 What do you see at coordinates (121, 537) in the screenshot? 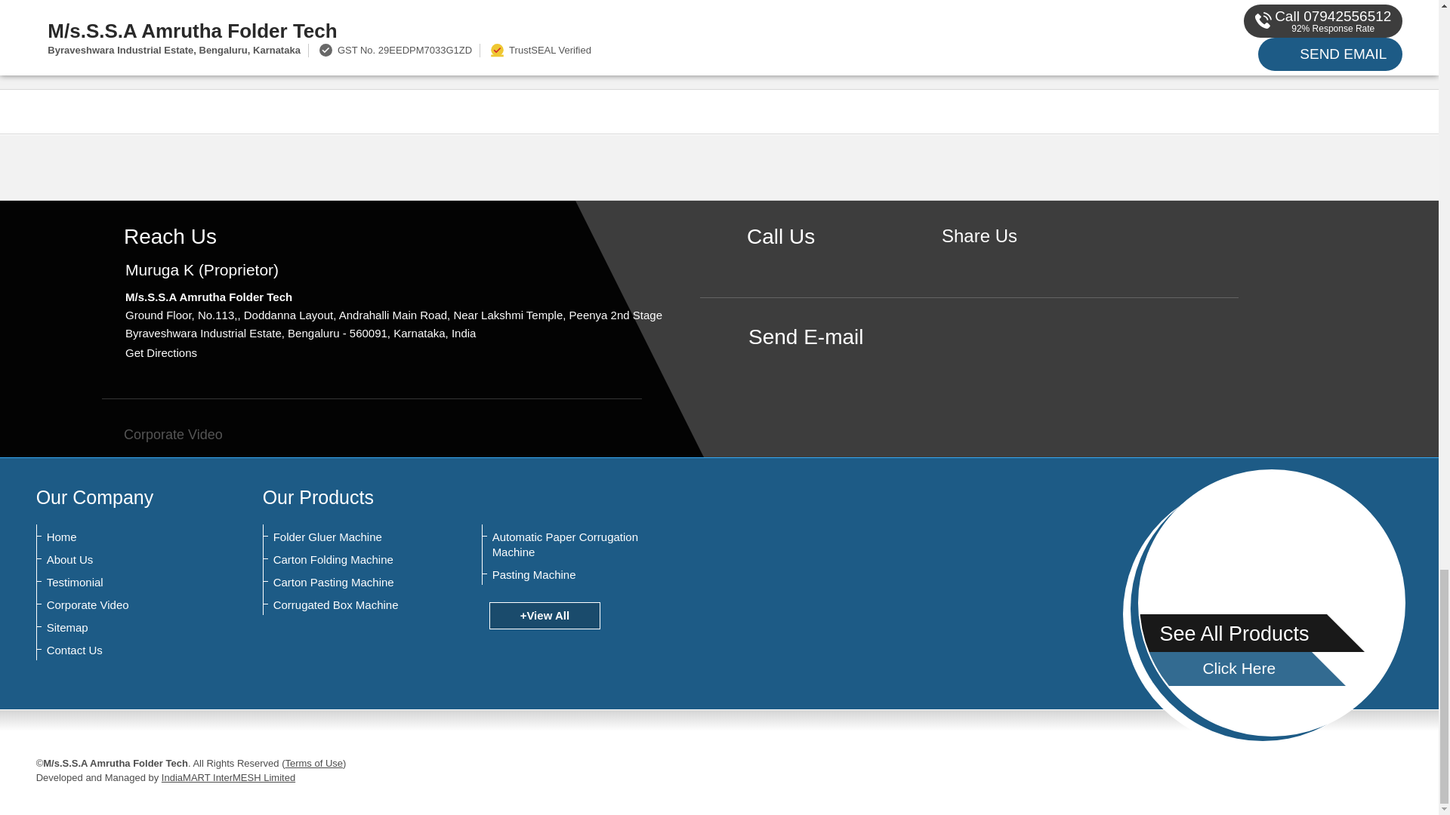
I see `Home` at bounding box center [121, 537].